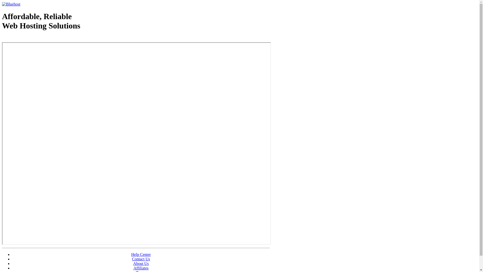 The width and height of the screenshot is (483, 272). What do you see at coordinates (31, 39) in the screenshot?
I see `Web Hosting - courtesy of www.bluehost.com` at bounding box center [31, 39].